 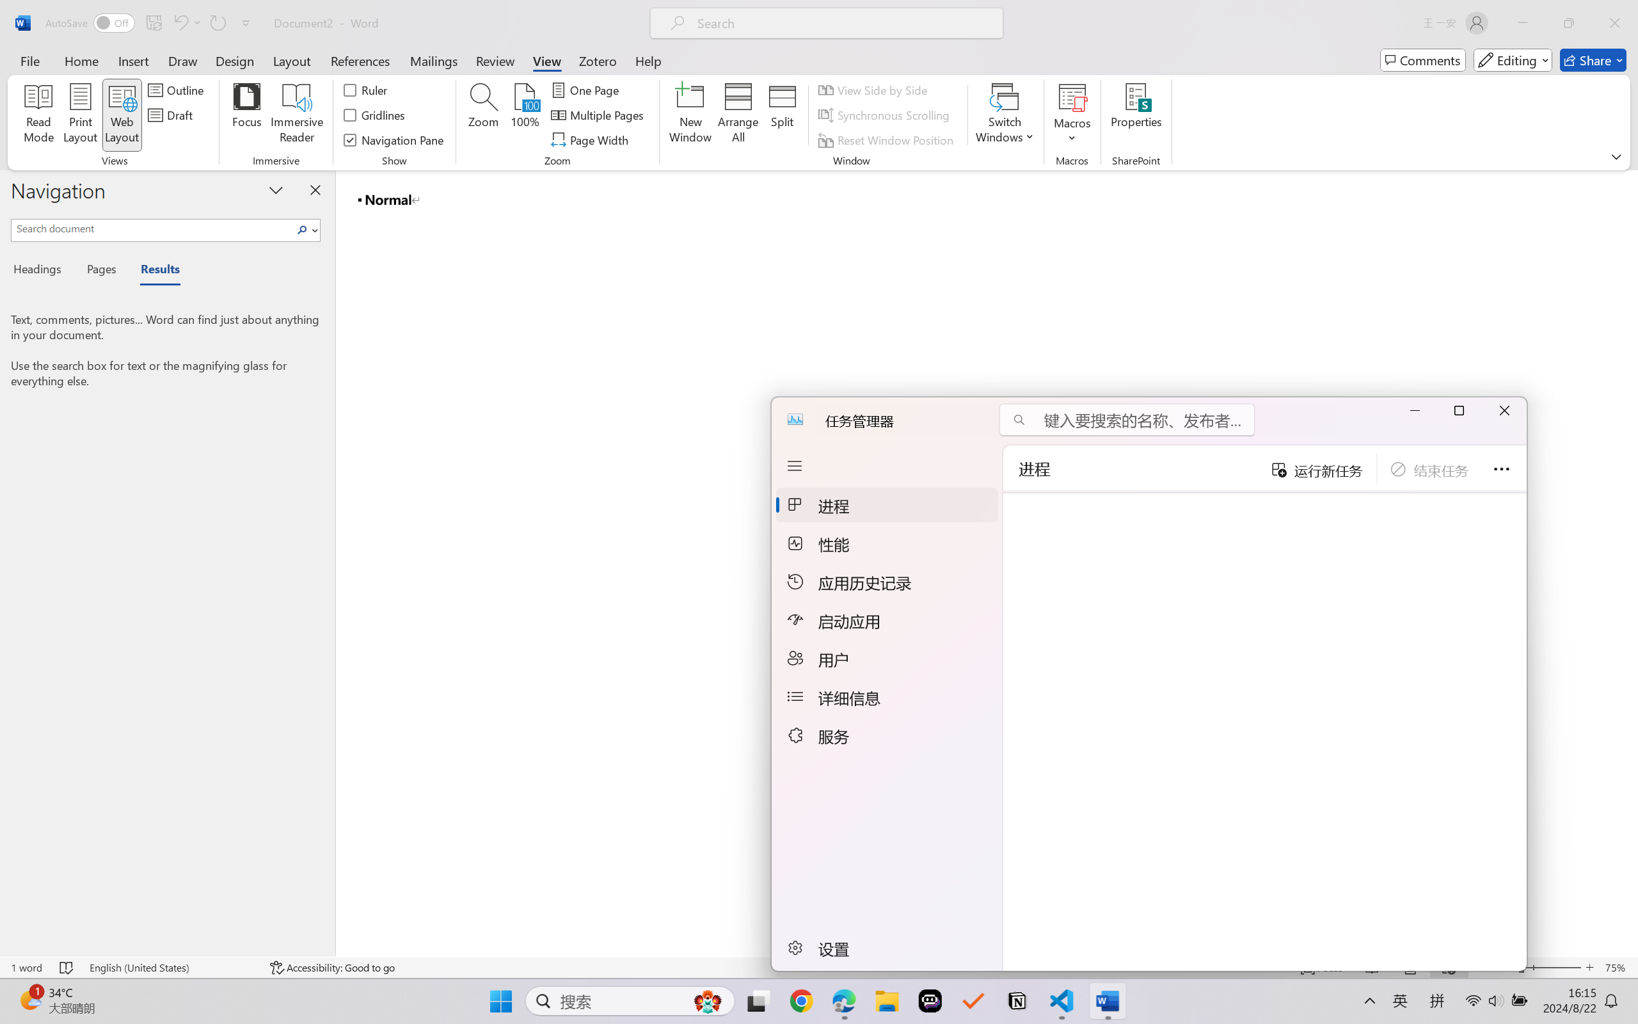 I want to click on Customize Quick Access Toolbar, so click(x=246, y=23).